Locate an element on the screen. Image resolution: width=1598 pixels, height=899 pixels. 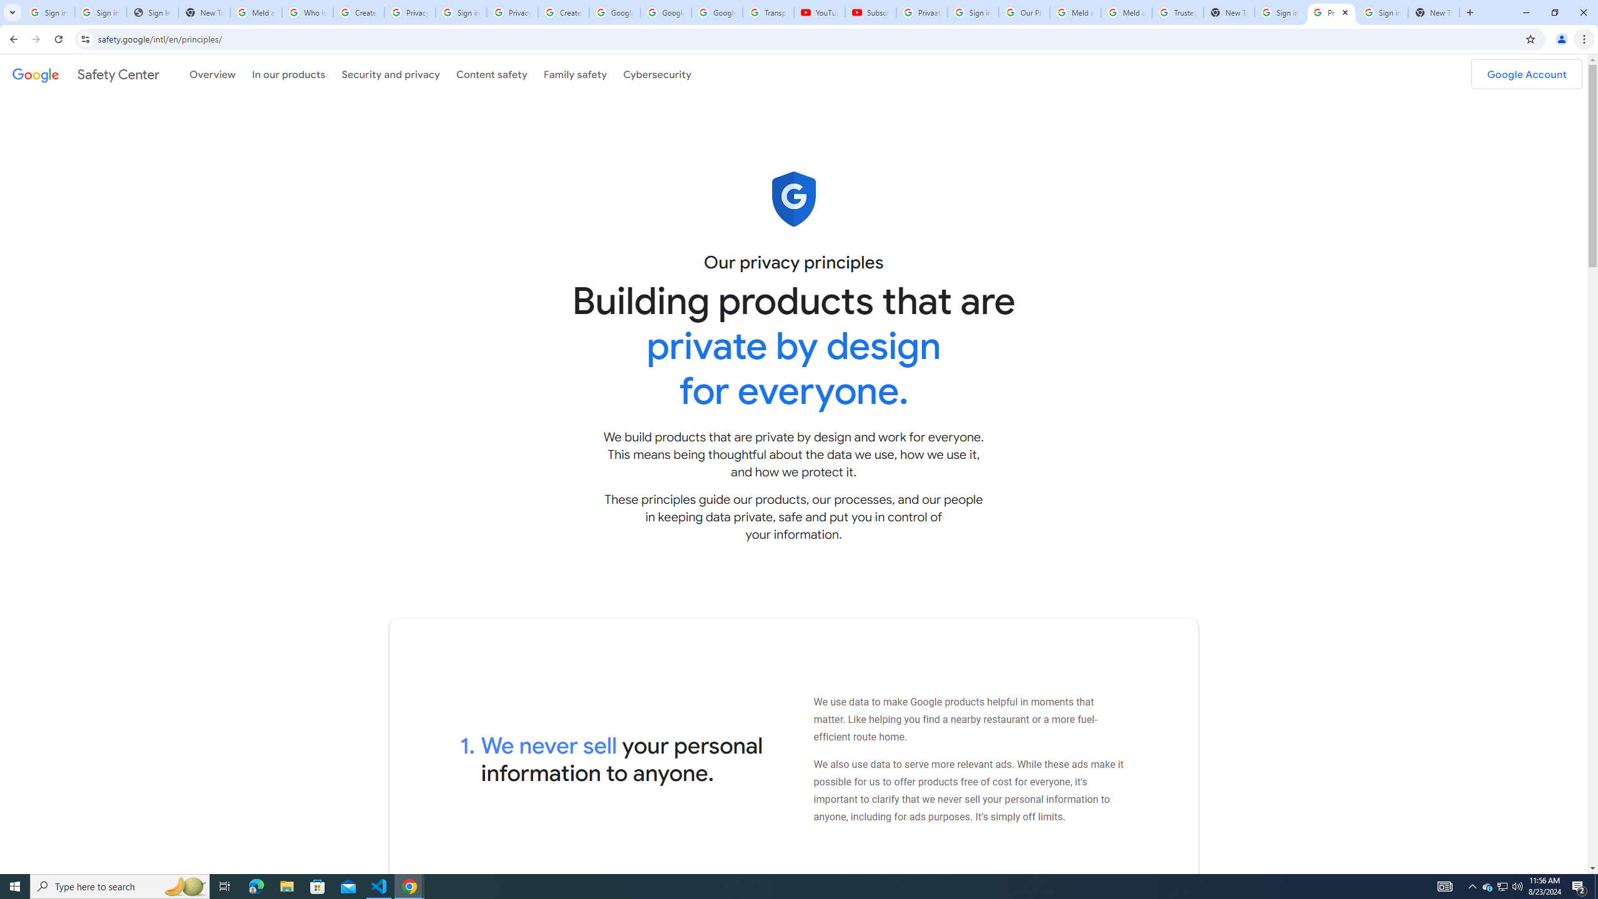
Sign in - Google Accounts is located at coordinates (973, 12).